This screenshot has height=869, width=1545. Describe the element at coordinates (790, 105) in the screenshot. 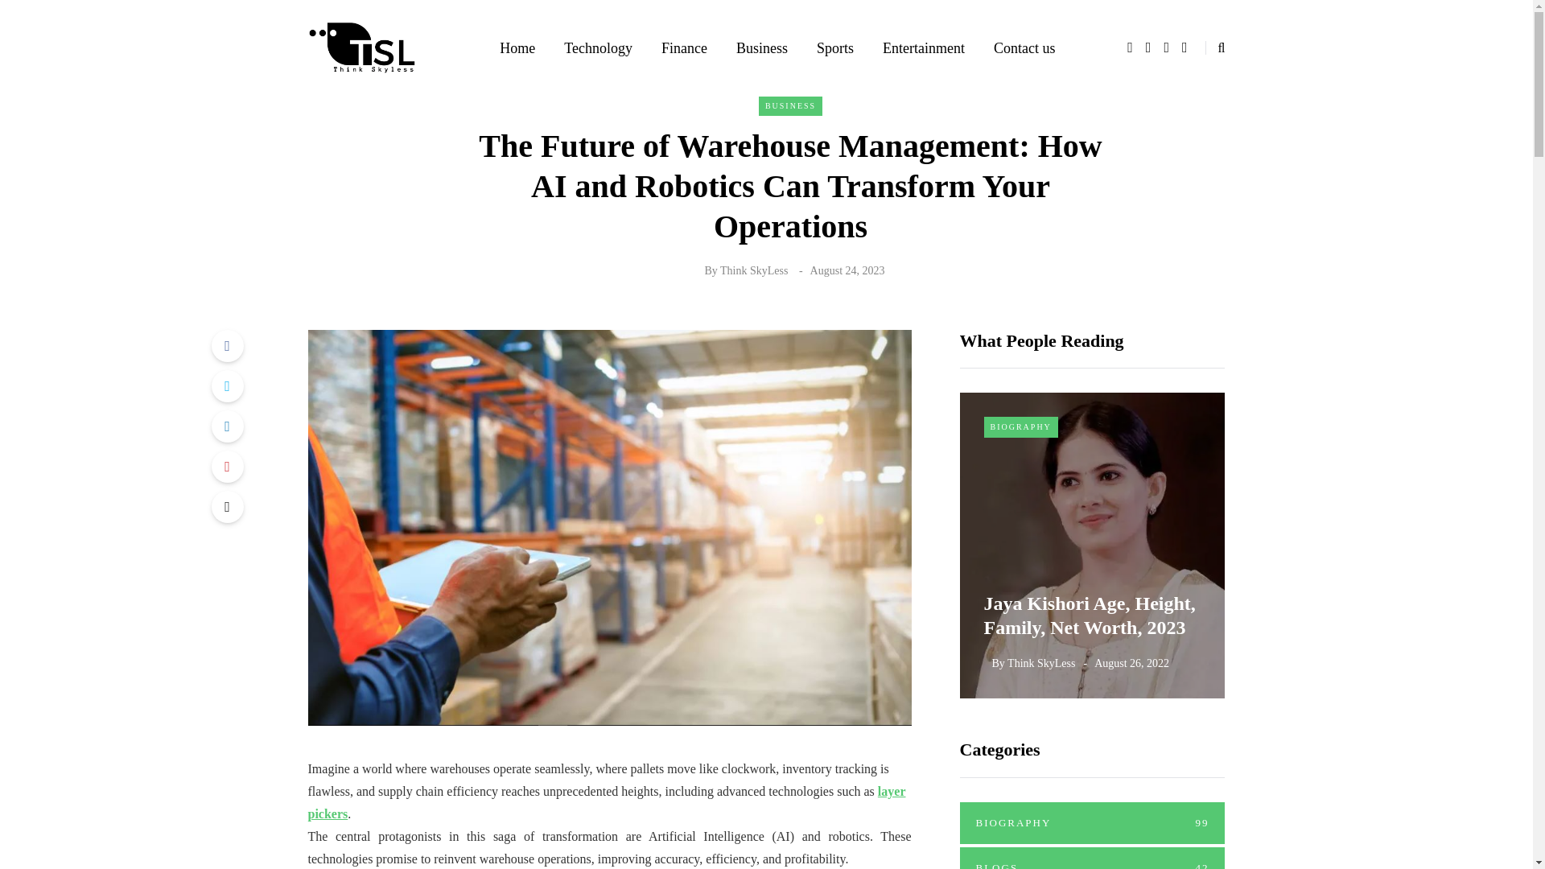

I see `BUSINESS` at that location.